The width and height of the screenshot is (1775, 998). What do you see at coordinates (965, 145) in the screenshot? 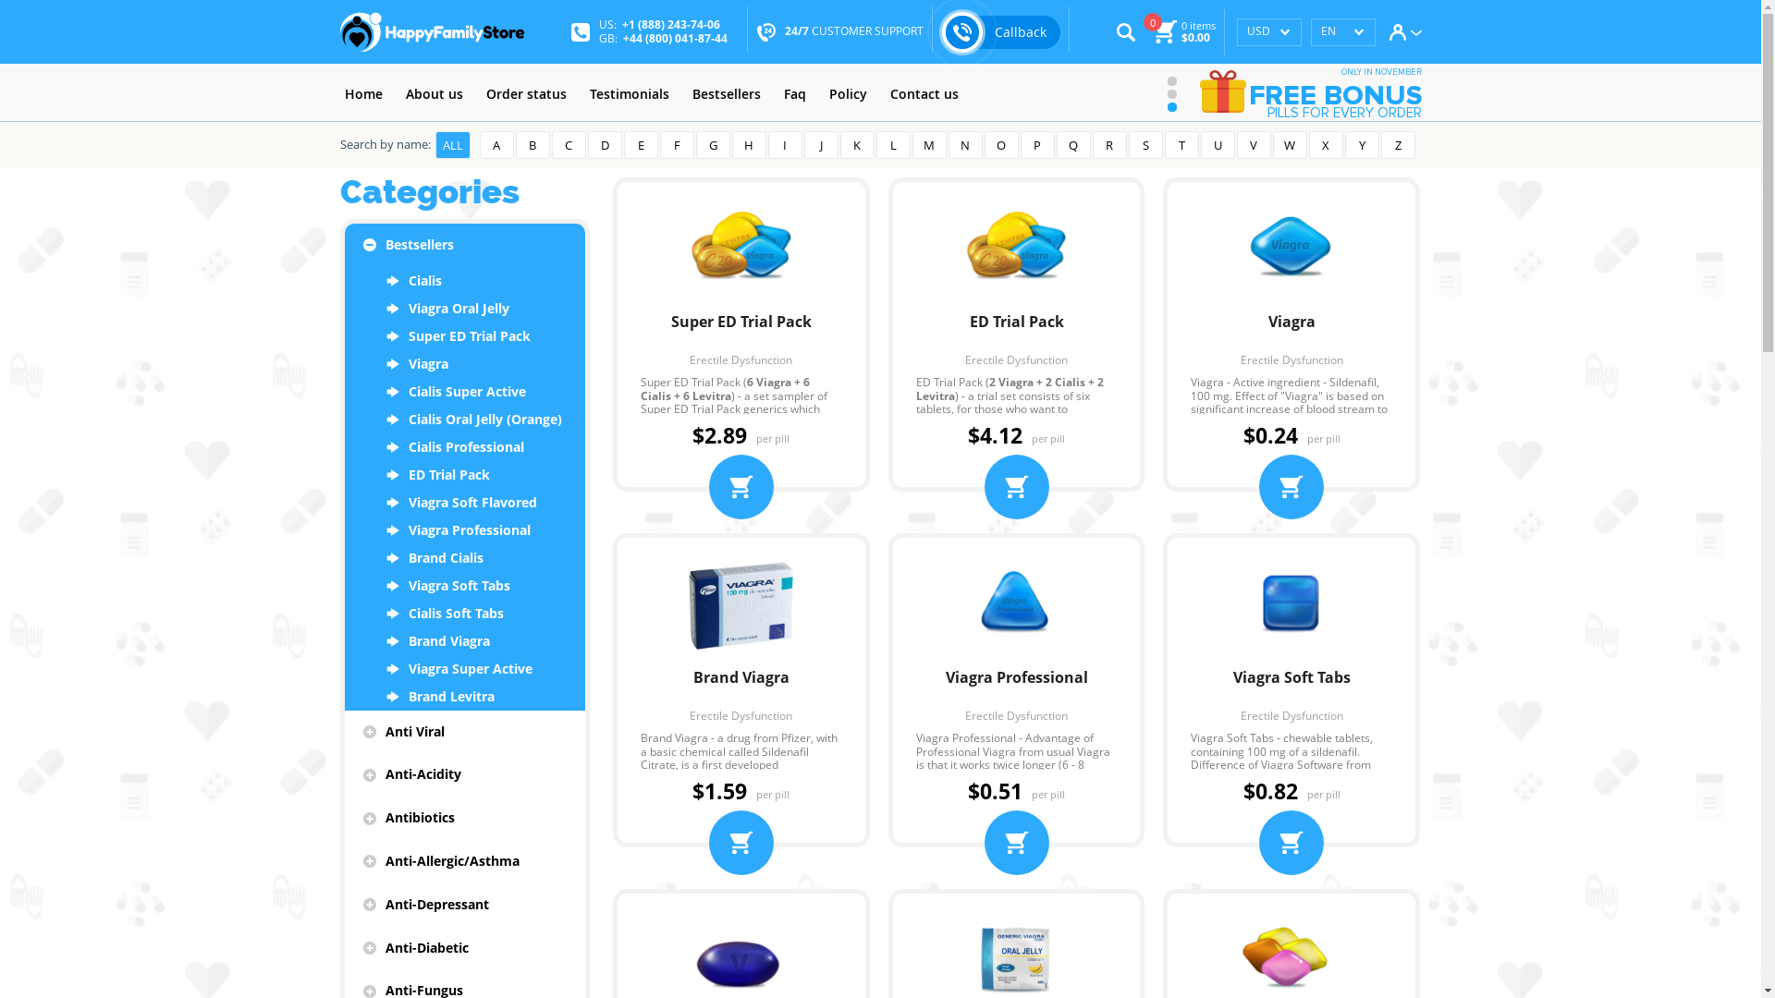
I see `N` at bounding box center [965, 145].